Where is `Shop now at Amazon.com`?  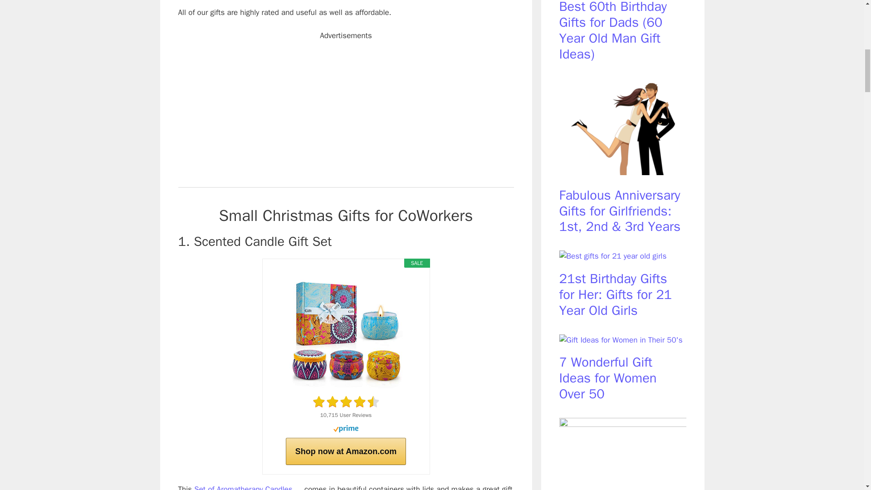 Shop now at Amazon.com is located at coordinates (346, 451).